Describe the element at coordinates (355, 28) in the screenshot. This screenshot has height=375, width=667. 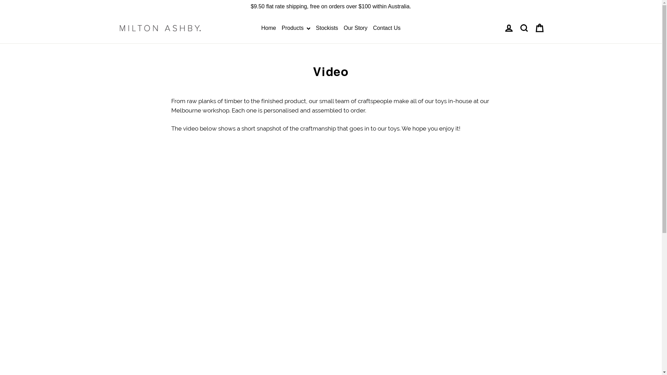
I see `Our Story` at that location.